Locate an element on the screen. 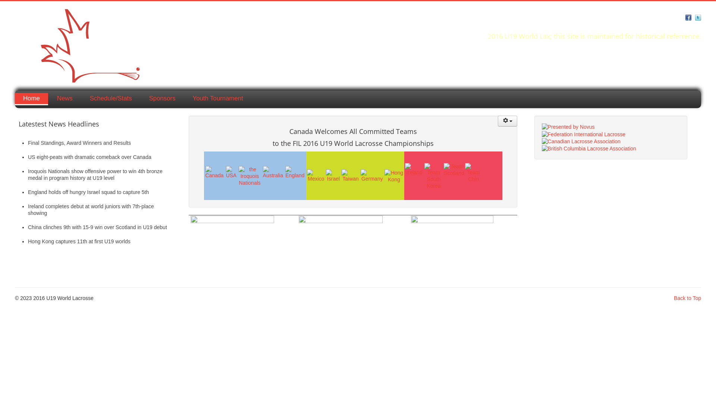 This screenshot has height=403, width=716. Australia is located at coordinates (273, 172).